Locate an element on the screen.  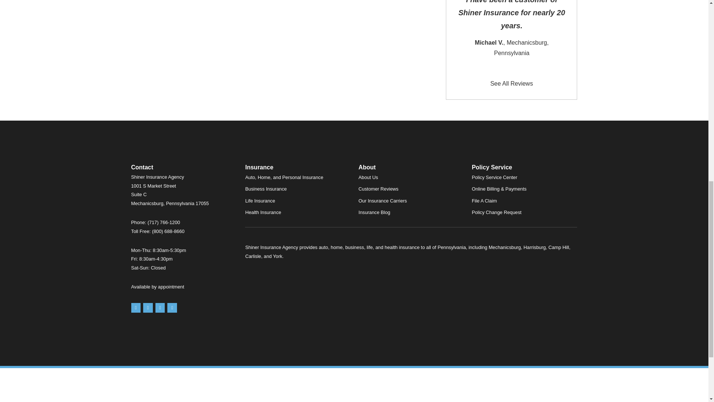
Yelp is located at coordinates (148, 308).